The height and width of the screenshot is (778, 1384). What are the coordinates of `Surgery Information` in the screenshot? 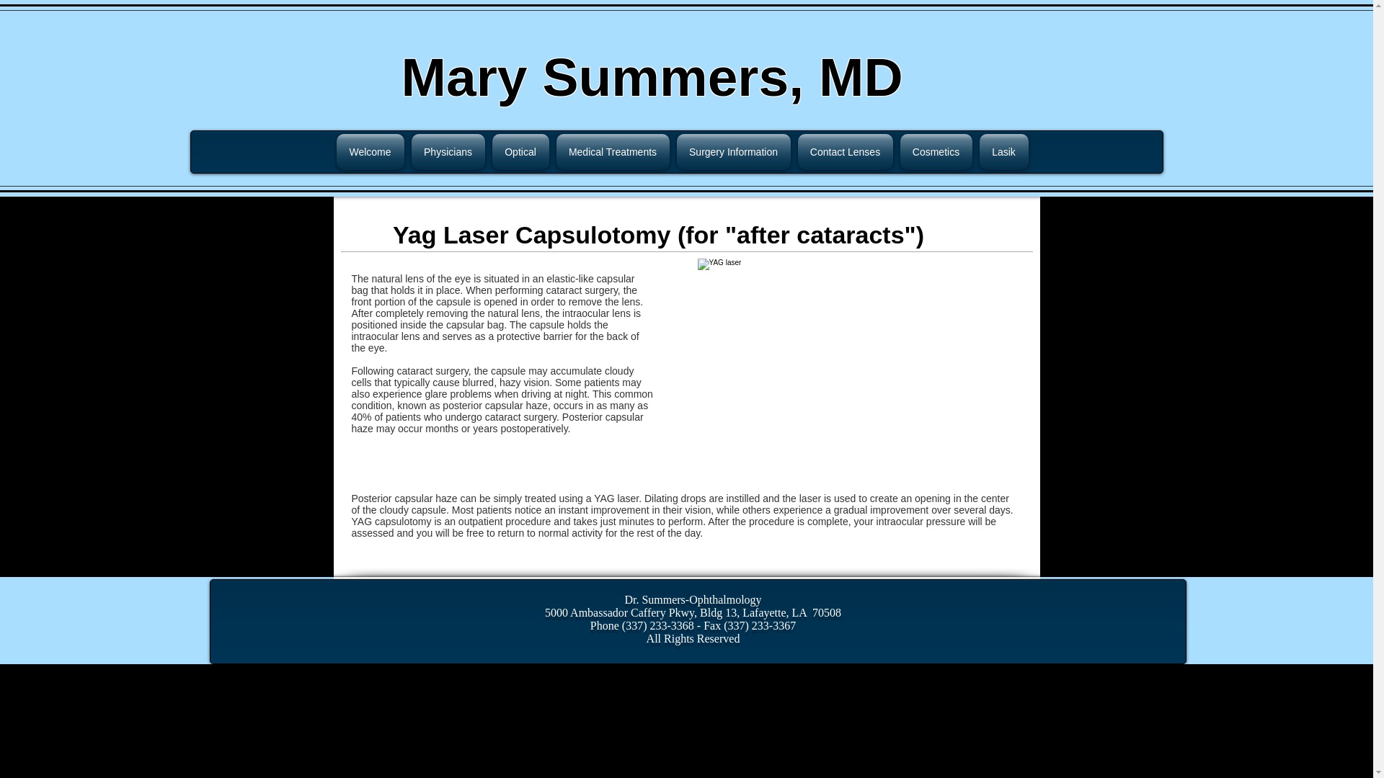 It's located at (734, 151).